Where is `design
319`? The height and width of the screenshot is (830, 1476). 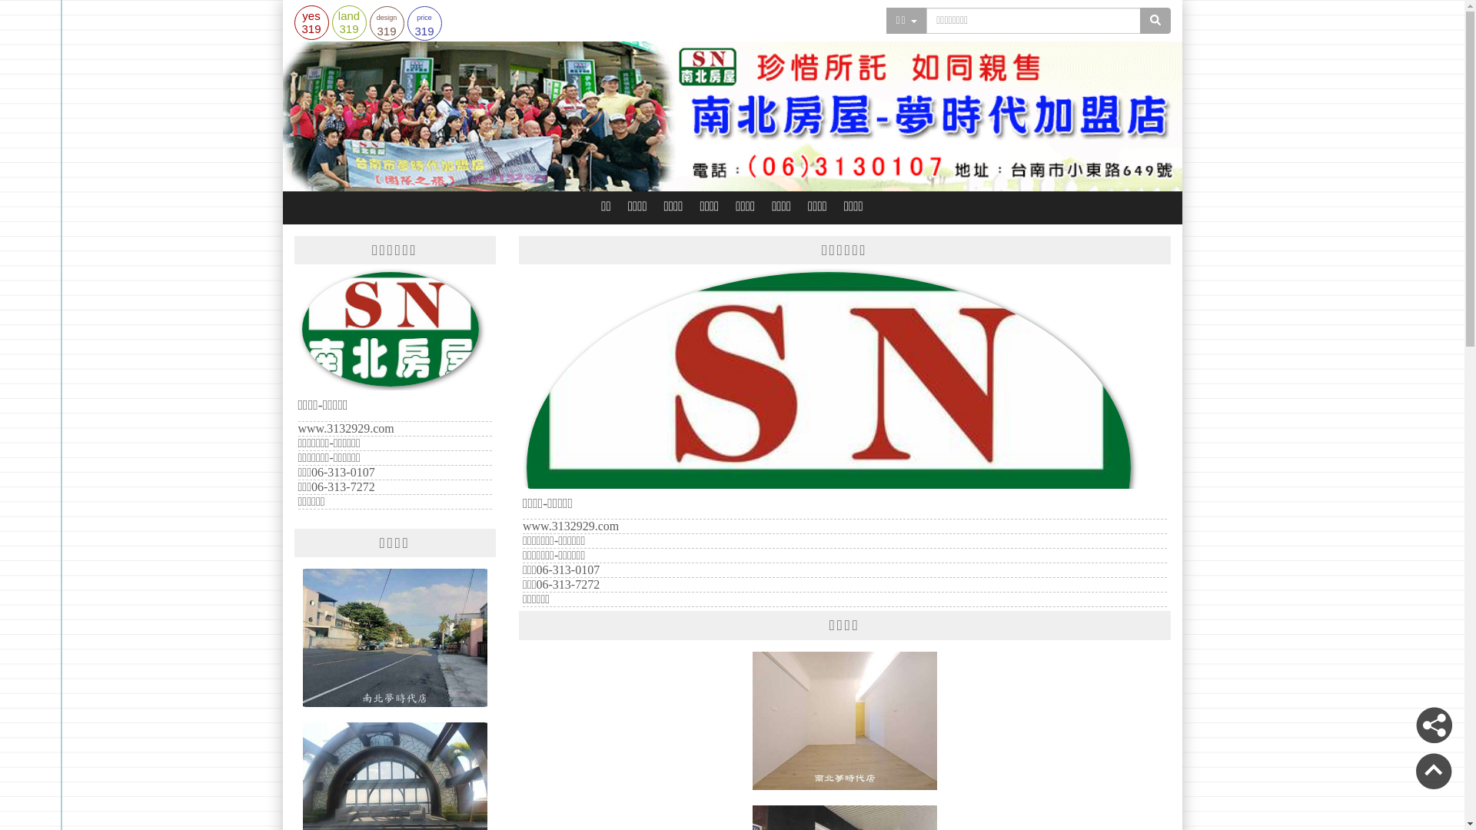
design
319 is located at coordinates (386, 23).